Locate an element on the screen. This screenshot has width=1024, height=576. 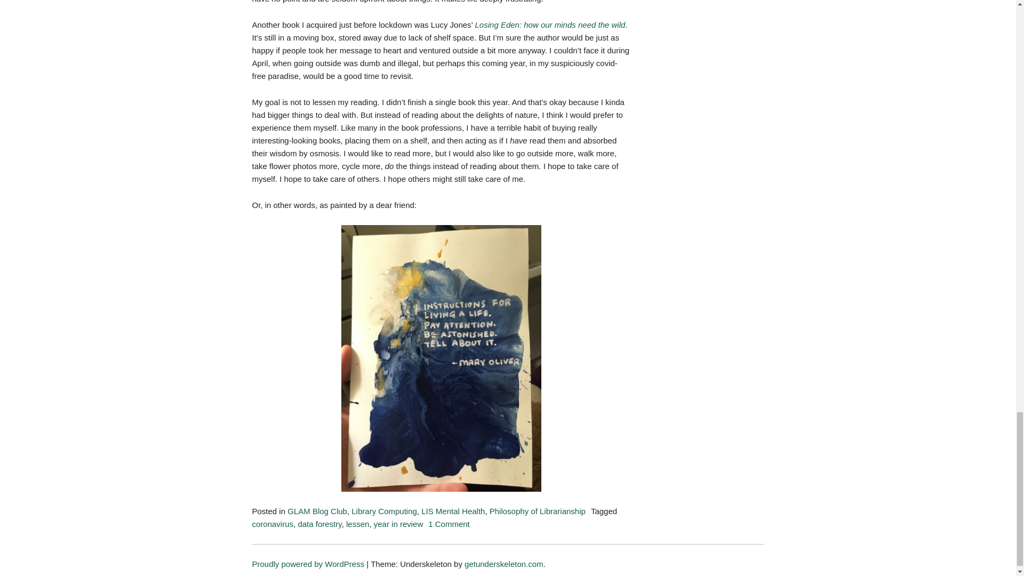
Philosophy of Librarianship is located at coordinates (538, 510).